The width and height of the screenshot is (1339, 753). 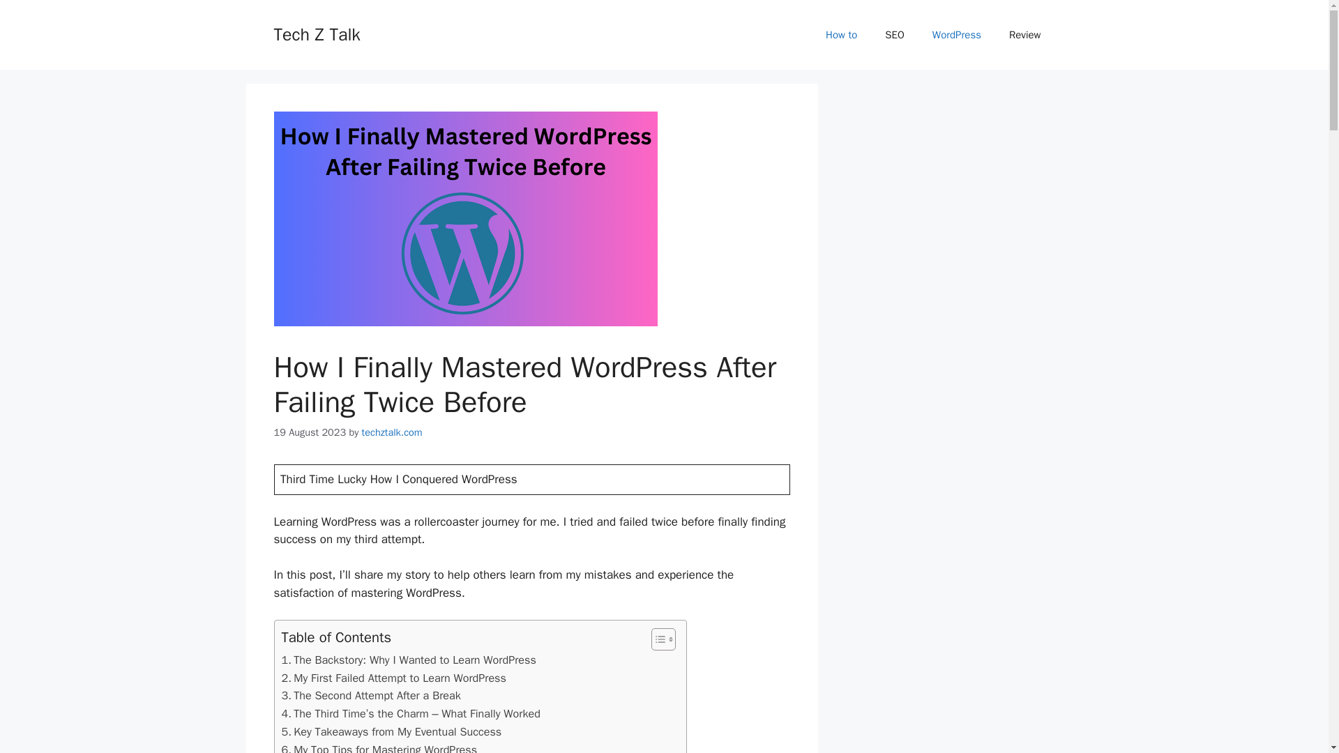 What do you see at coordinates (957, 35) in the screenshot?
I see `WordPress` at bounding box center [957, 35].